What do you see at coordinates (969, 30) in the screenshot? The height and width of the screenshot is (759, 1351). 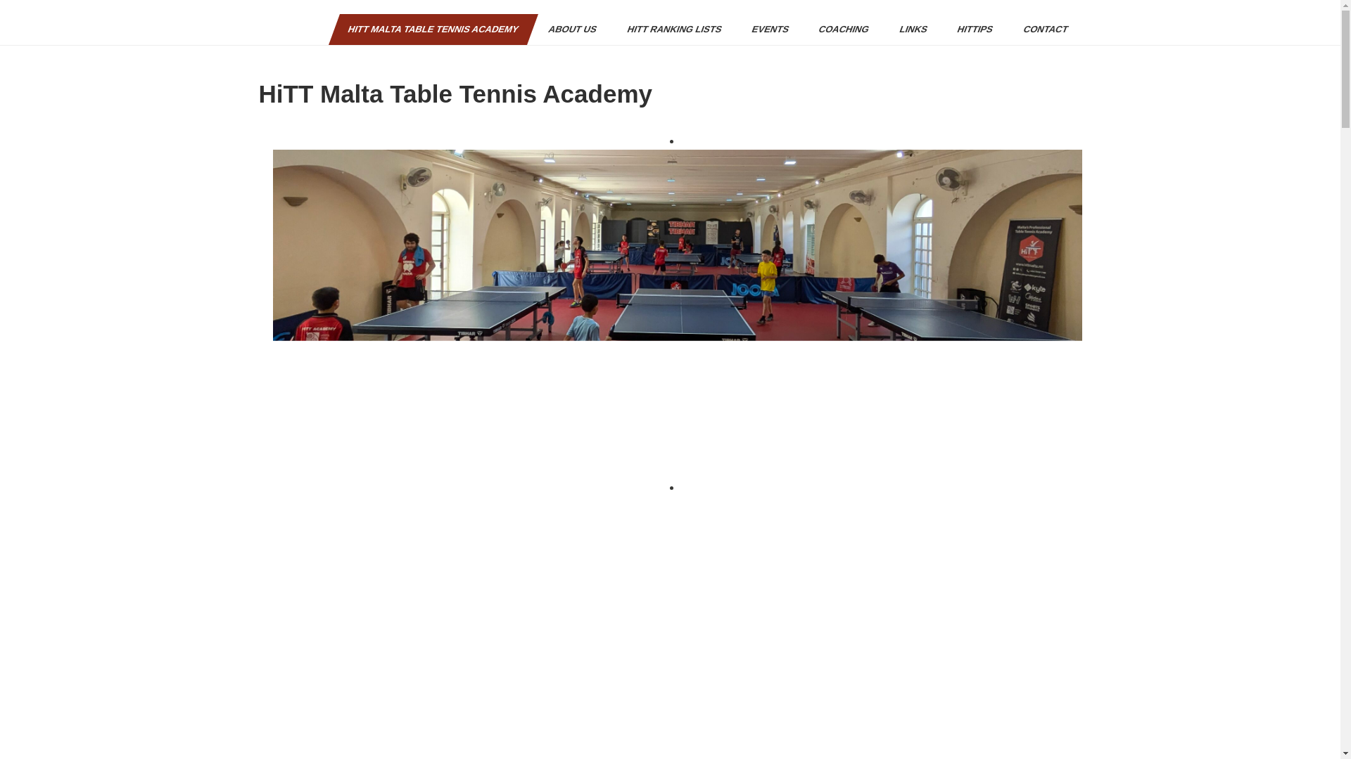 I see `HITTIPS` at bounding box center [969, 30].